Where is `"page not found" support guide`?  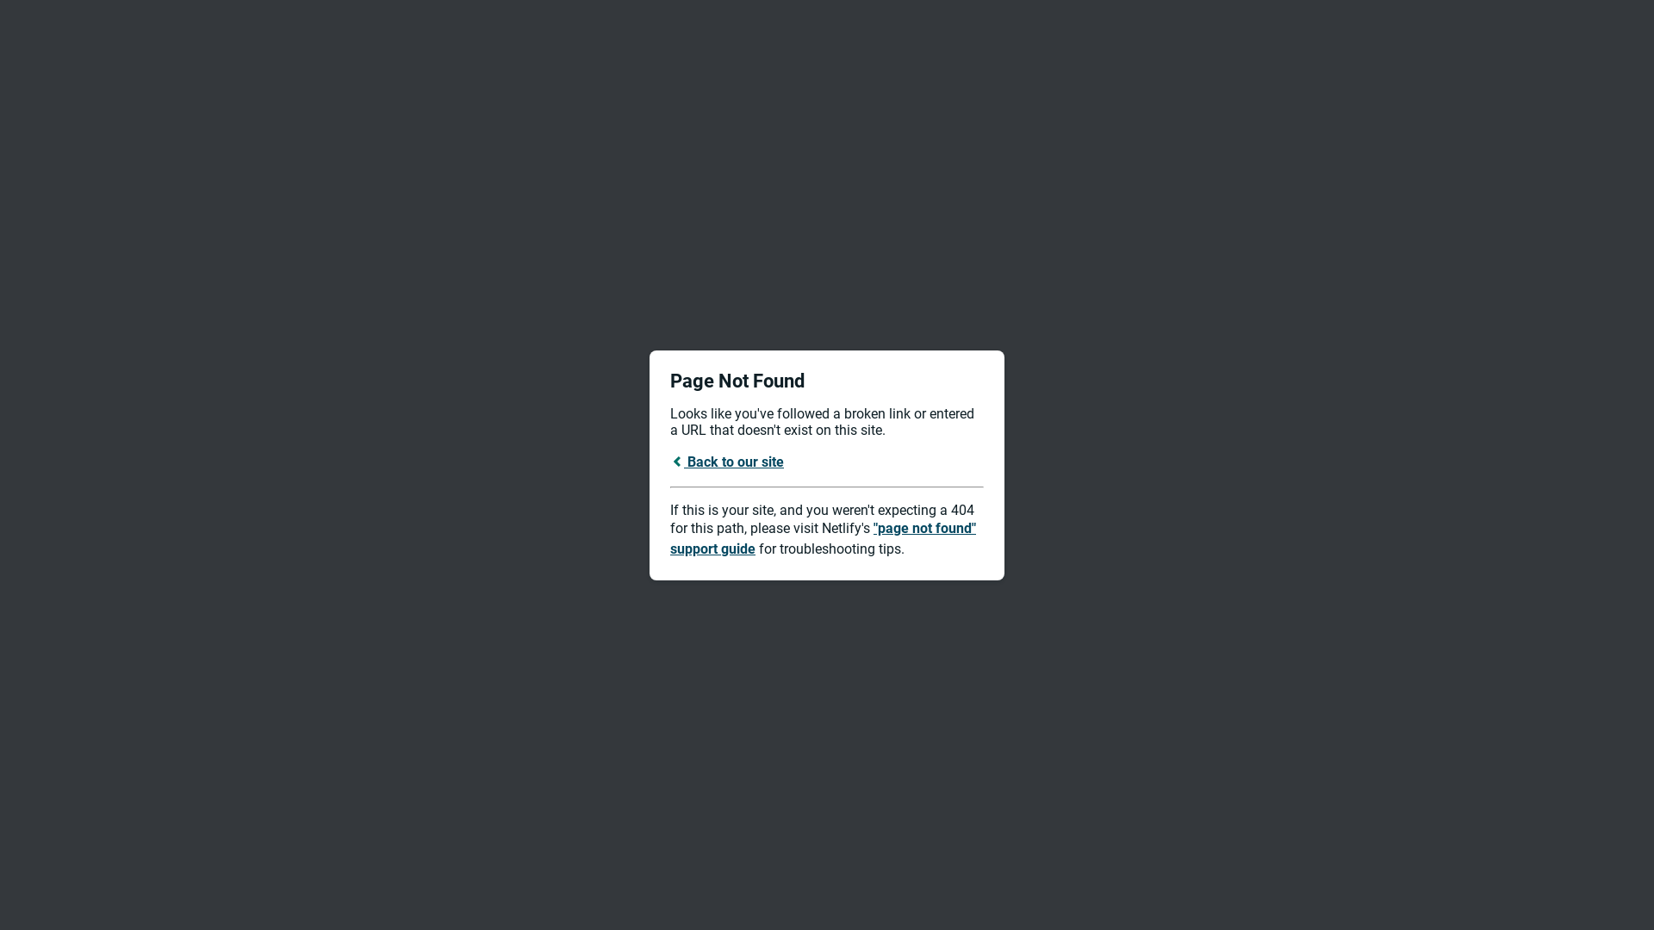
"page not found" support guide is located at coordinates (824, 539).